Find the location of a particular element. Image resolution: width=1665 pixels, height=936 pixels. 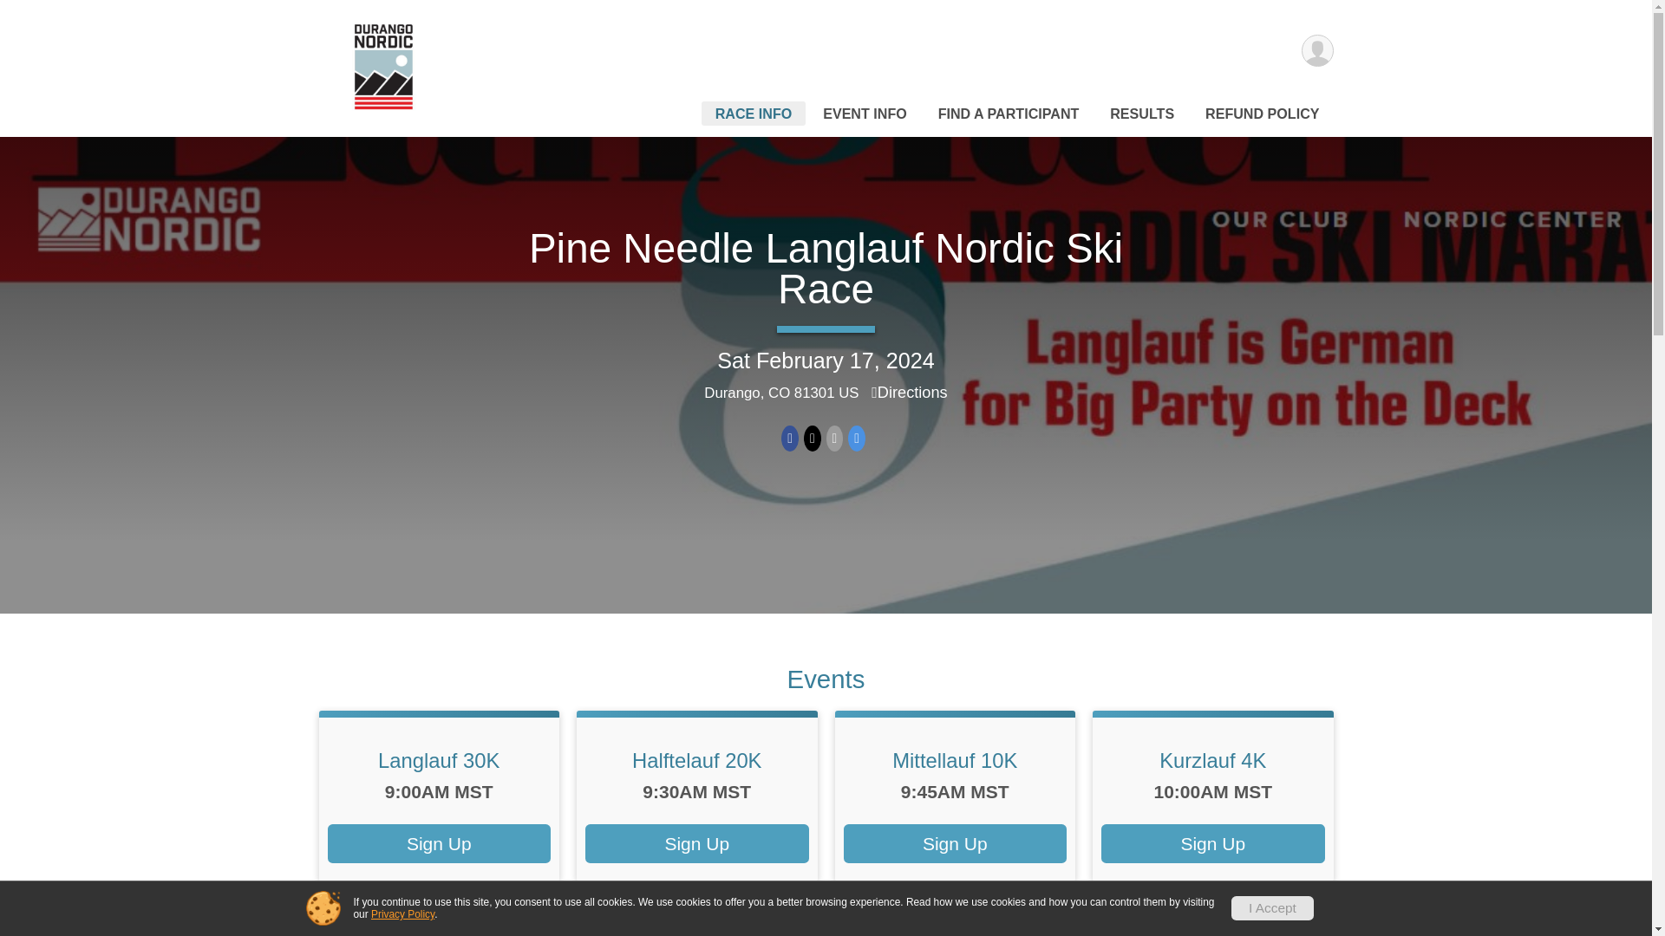

Langlauf 30K is located at coordinates (439, 761).